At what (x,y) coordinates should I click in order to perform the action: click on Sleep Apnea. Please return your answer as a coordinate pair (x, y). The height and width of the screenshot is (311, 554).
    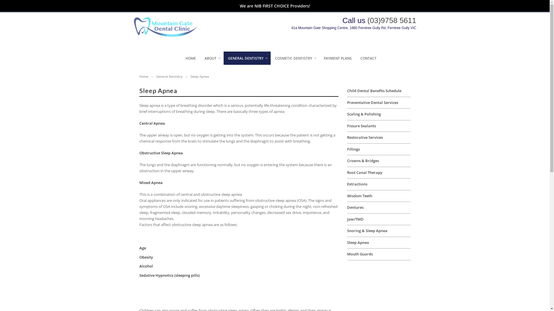
    Looking at the image, I should click on (358, 242).